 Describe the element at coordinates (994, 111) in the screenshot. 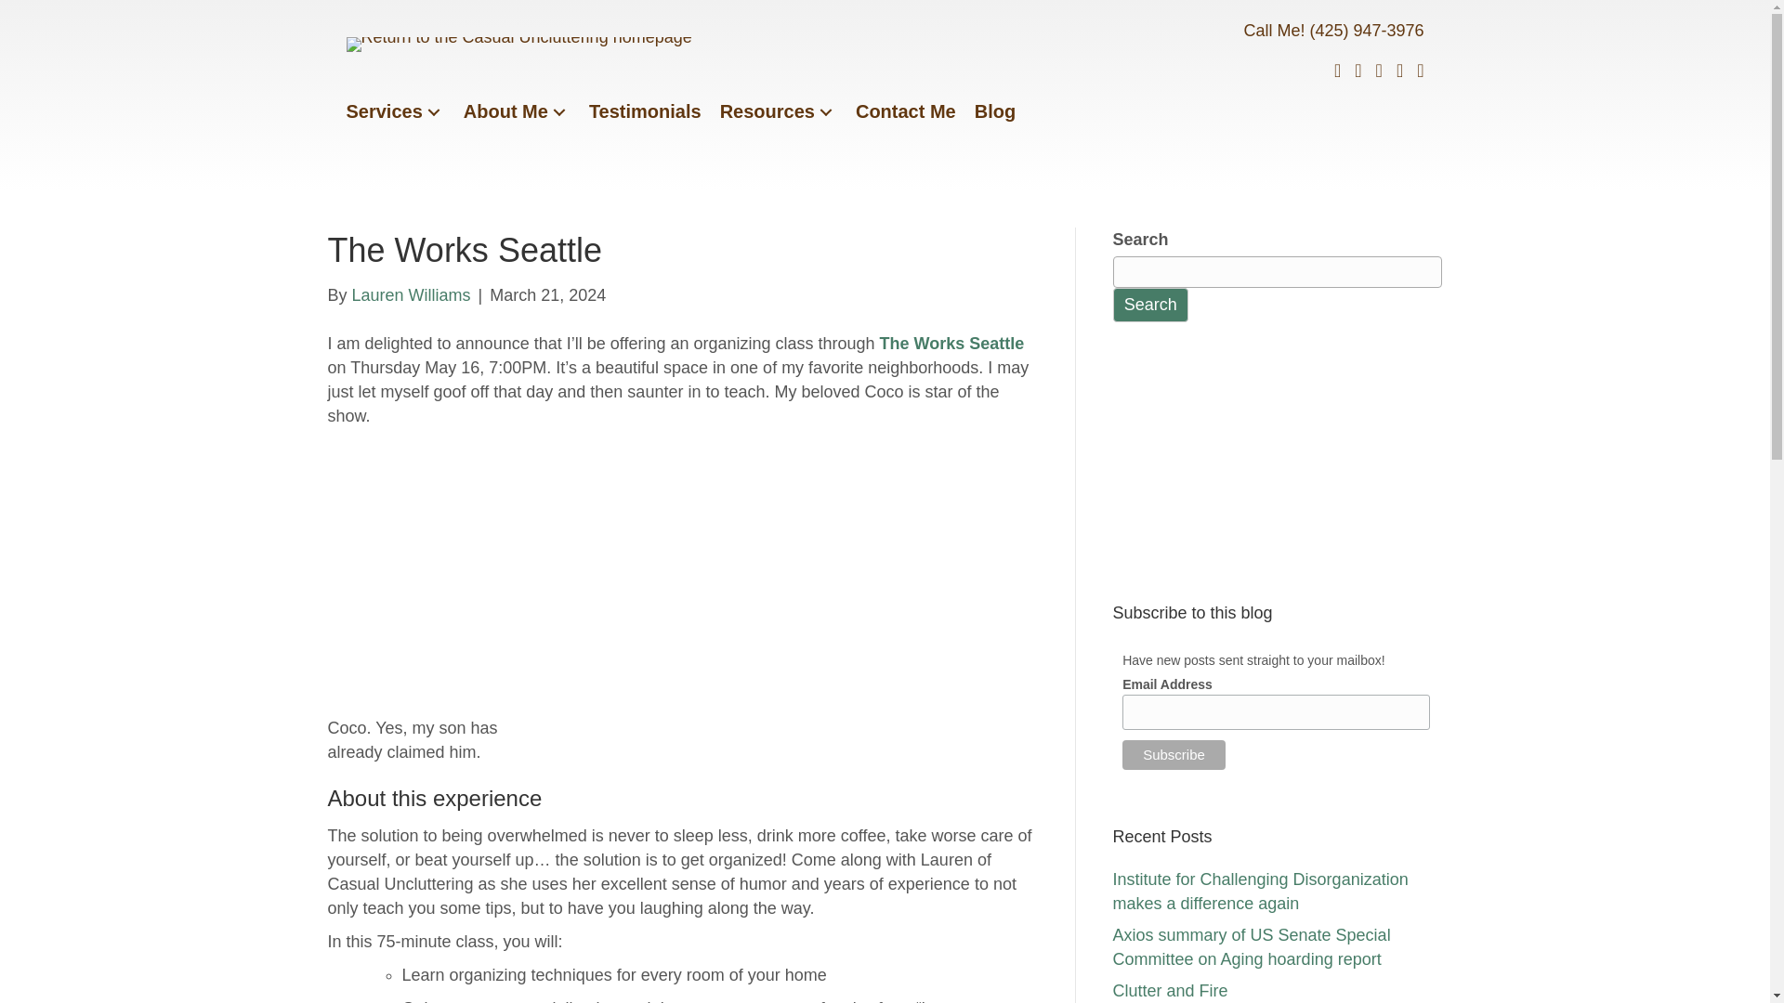

I see `Blog` at that location.